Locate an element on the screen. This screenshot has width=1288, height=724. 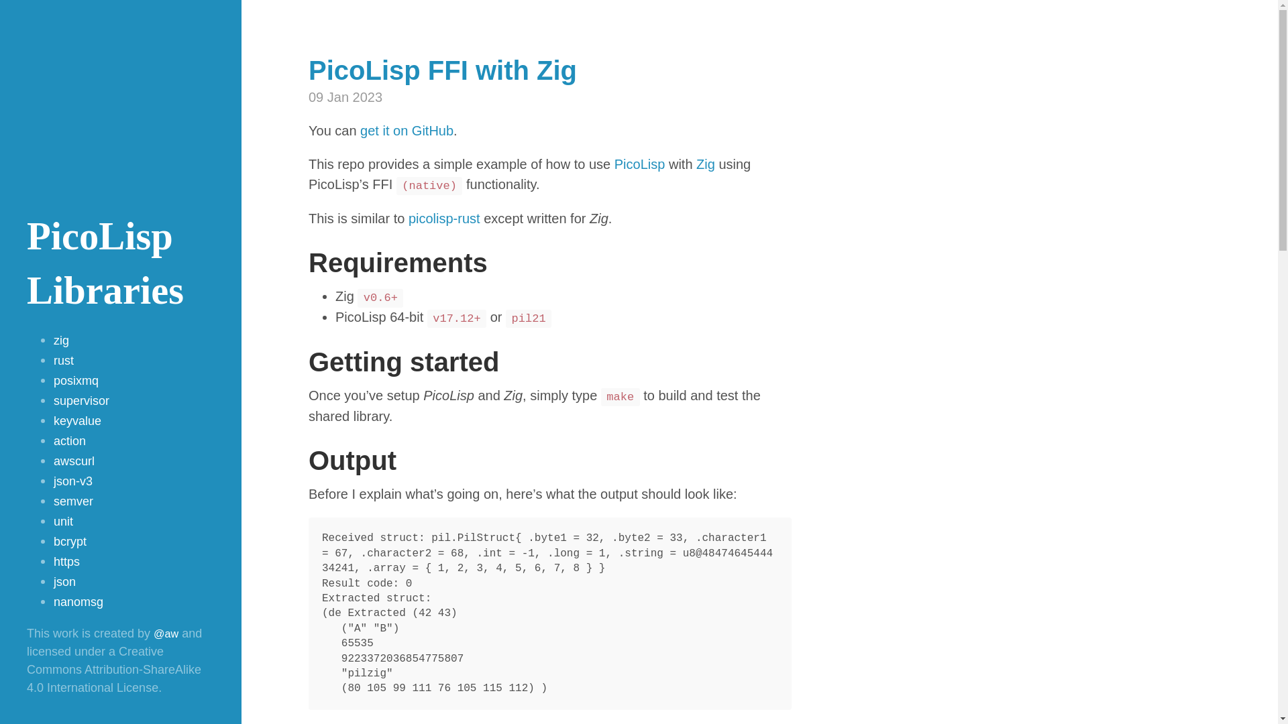
rust is located at coordinates (64, 361).